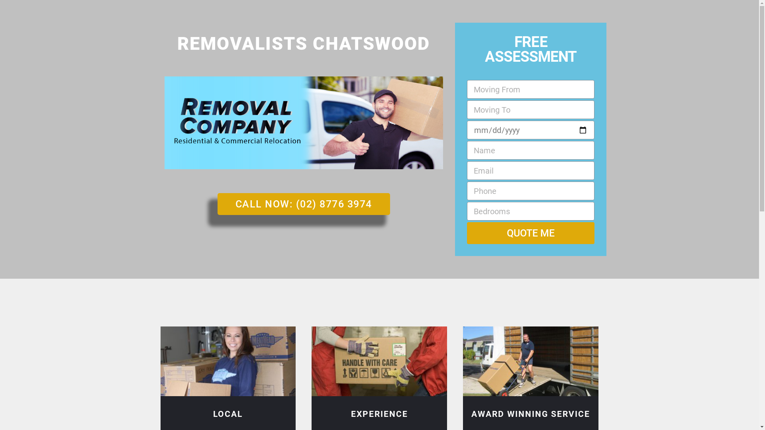 The image size is (765, 430). I want to click on QUOTE ME, so click(531, 233).